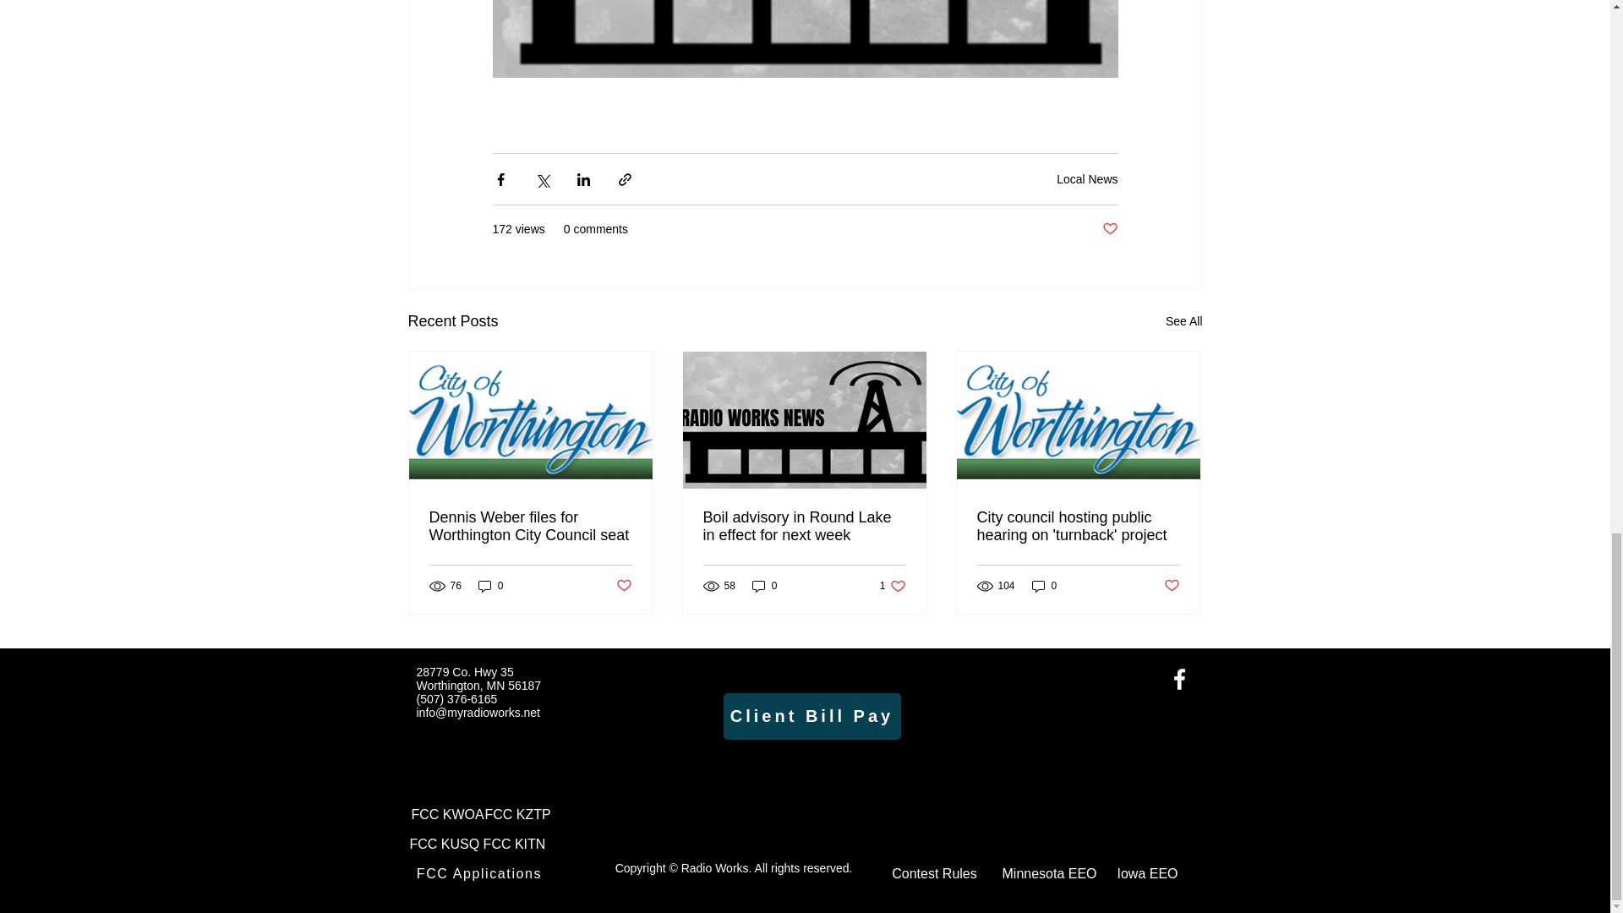  Describe the element at coordinates (531, 526) in the screenshot. I see `Dennis Weber files for Worthington City Council seat` at that location.